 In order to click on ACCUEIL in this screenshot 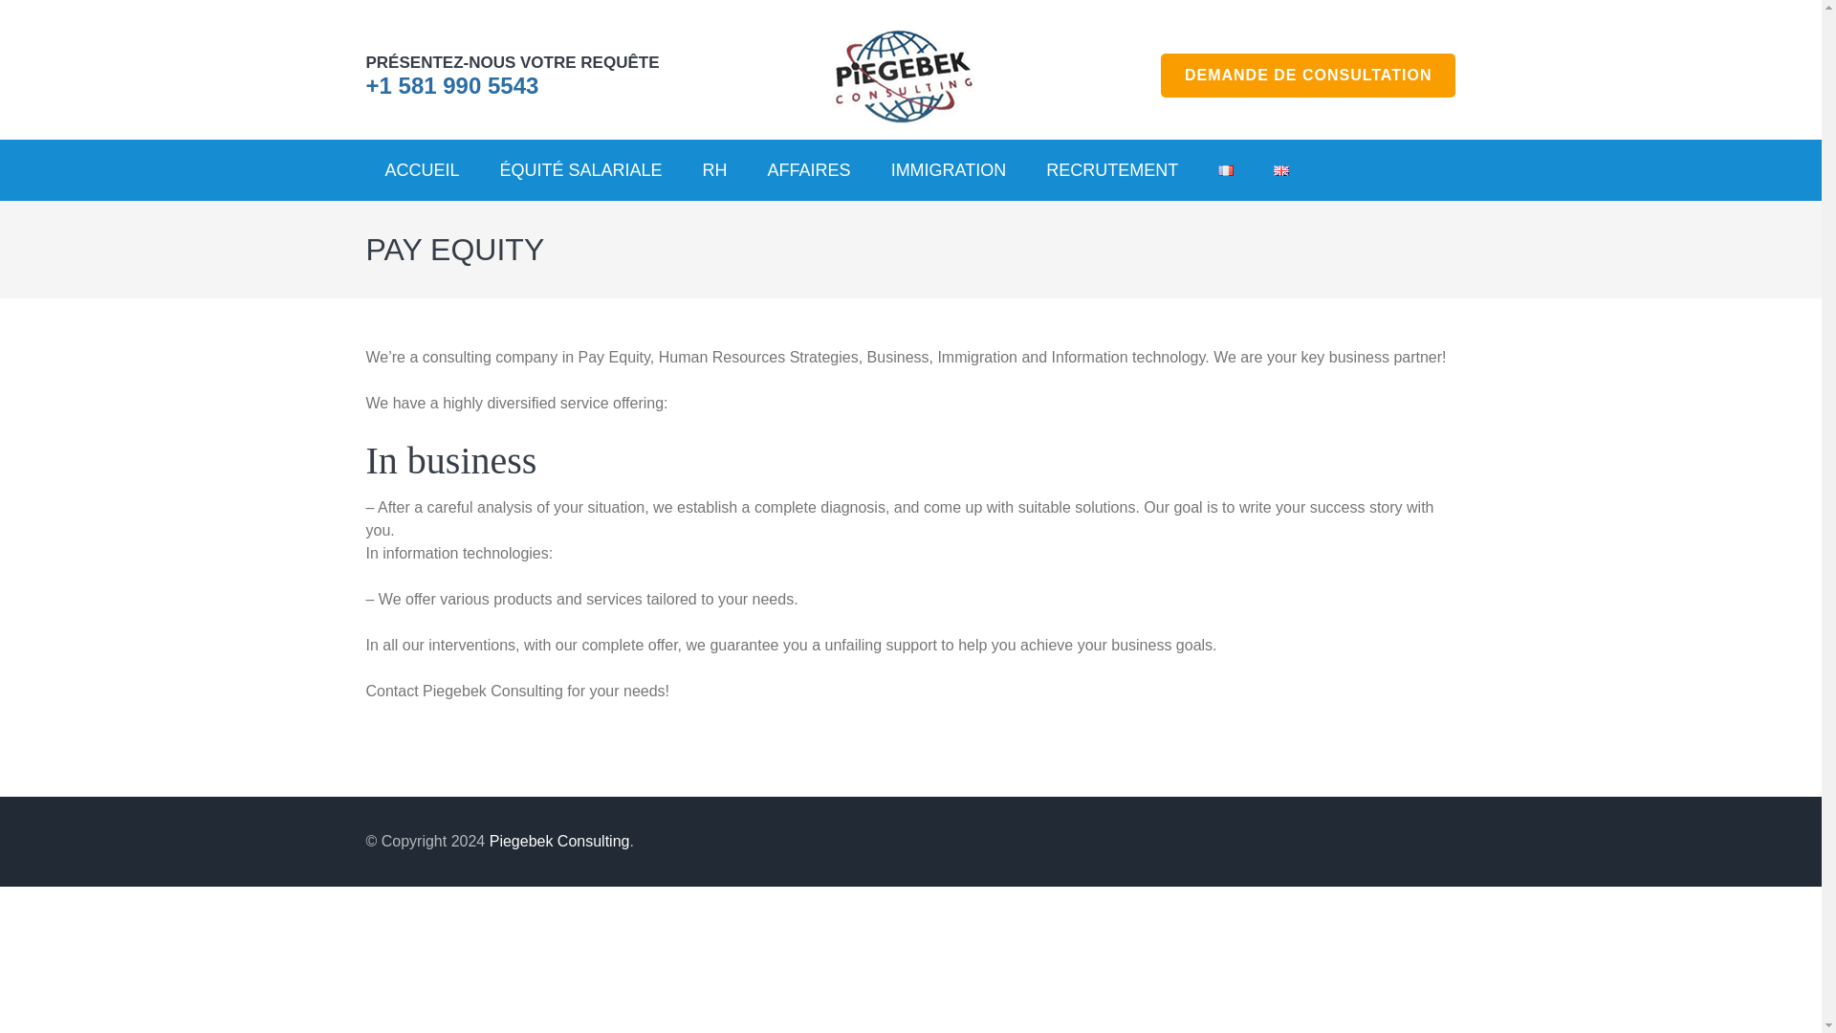, I will do `click(421, 169)`.